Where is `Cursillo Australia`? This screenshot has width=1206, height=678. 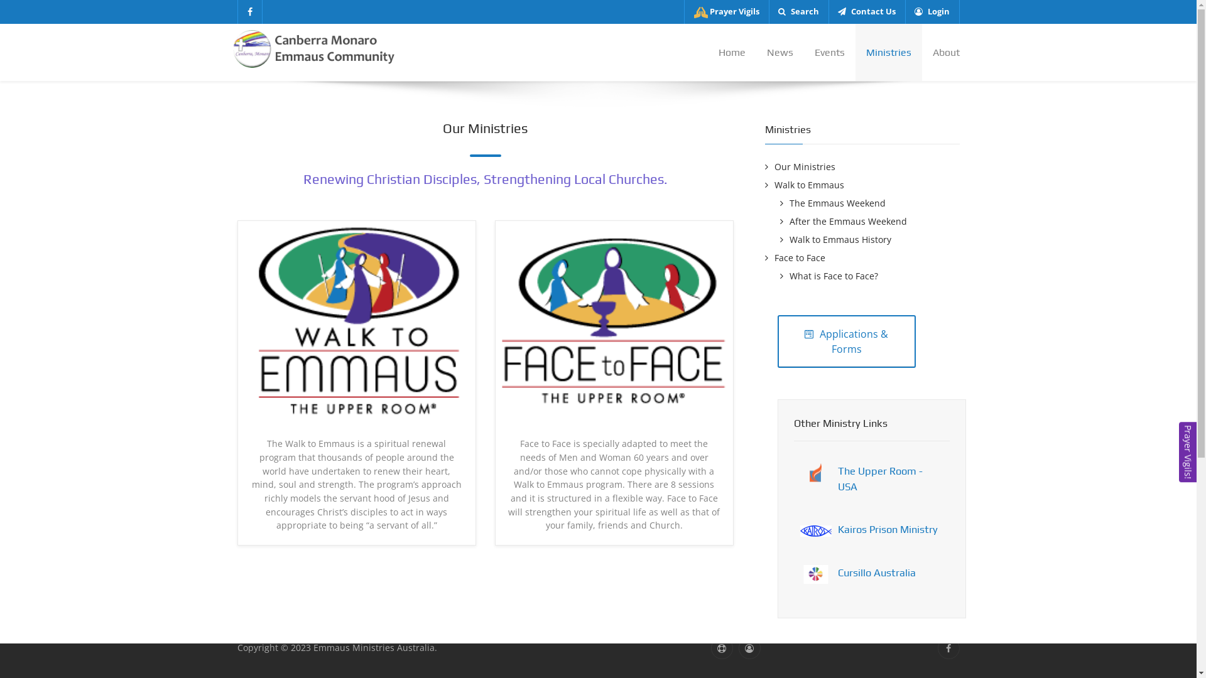 Cursillo Australia is located at coordinates (877, 573).